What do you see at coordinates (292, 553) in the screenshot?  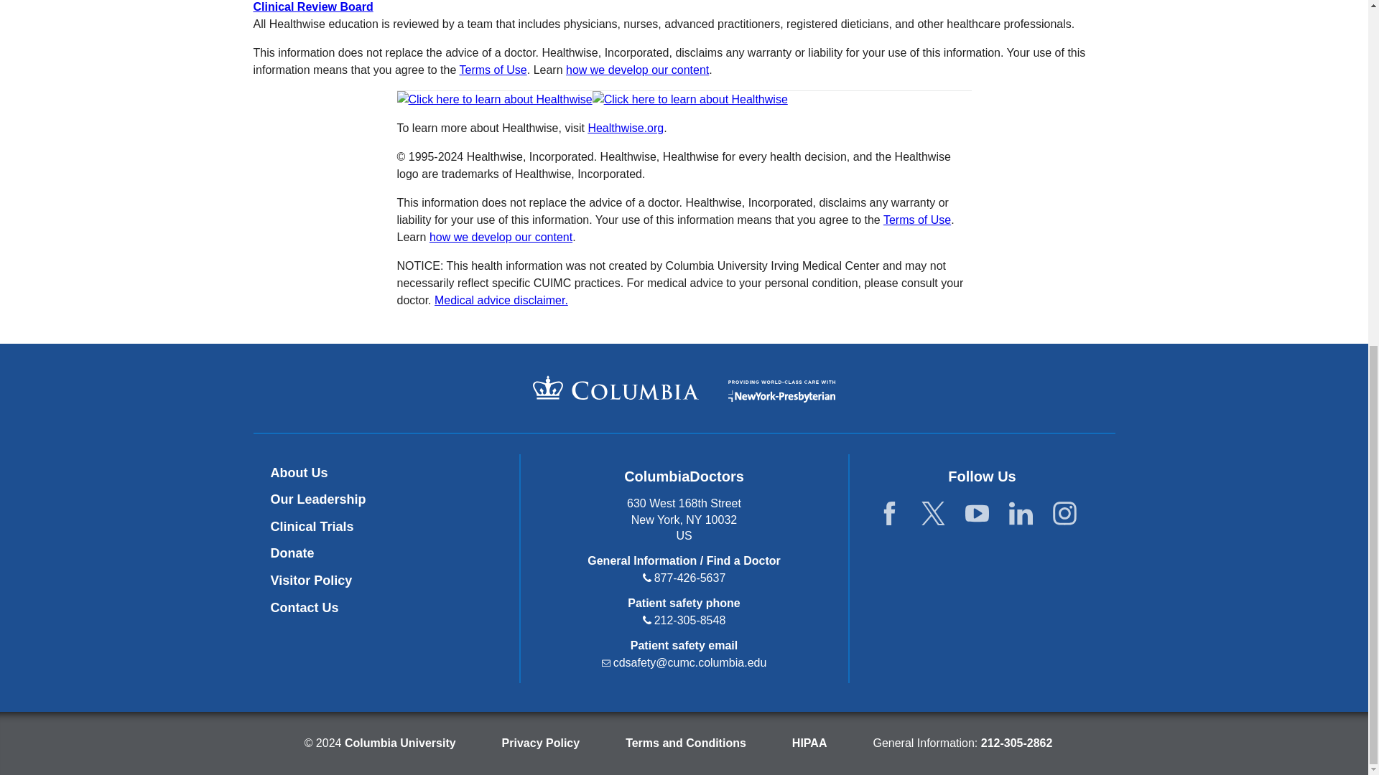 I see `Donate` at bounding box center [292, 553].